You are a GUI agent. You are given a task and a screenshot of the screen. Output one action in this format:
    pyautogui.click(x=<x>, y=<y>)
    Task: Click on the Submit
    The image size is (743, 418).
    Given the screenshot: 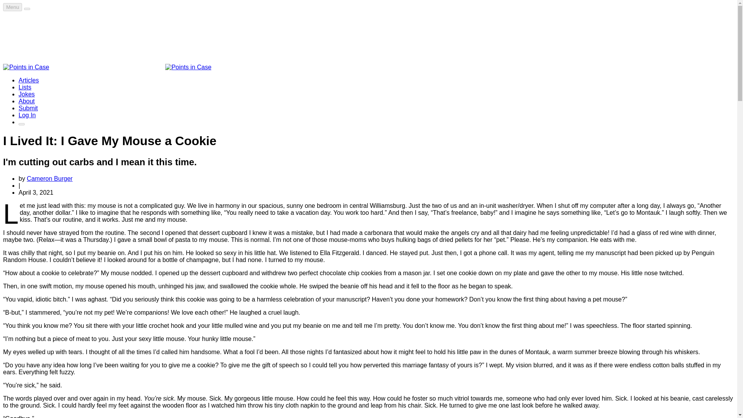 What is the action you would take?
    pyautogui.click(x=28, y=108)
    